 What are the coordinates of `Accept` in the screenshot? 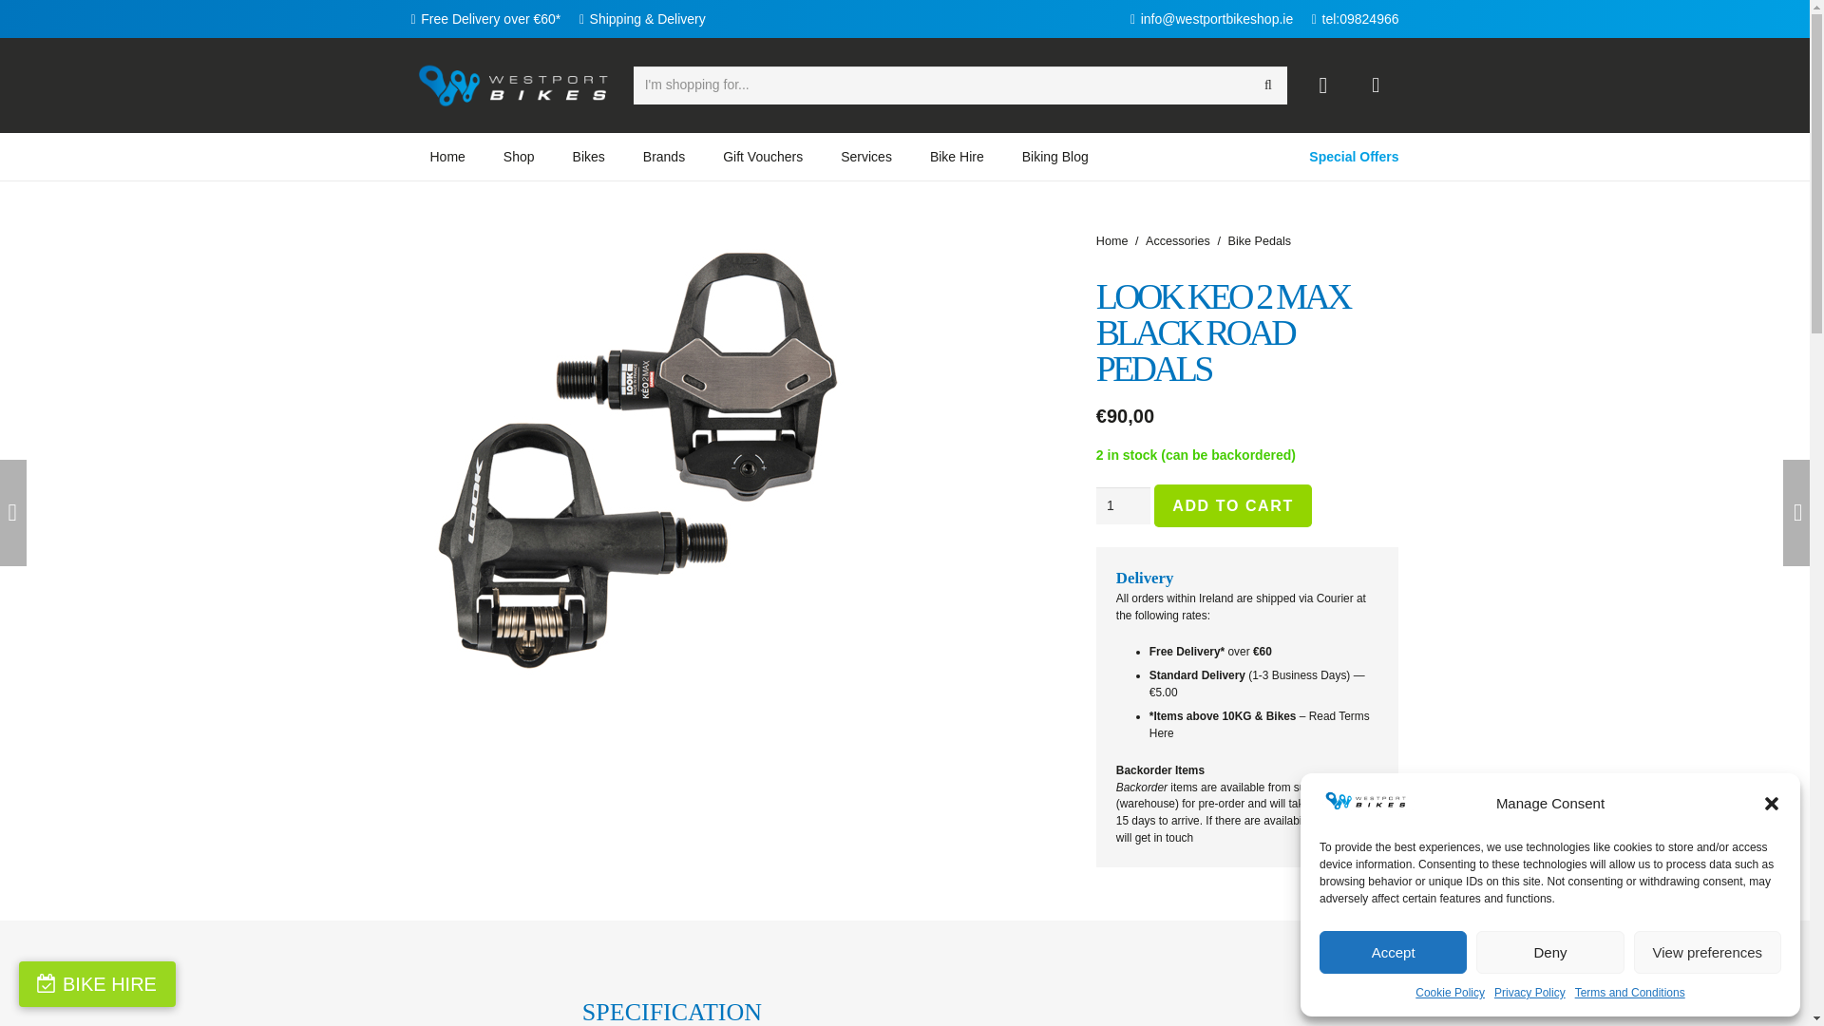 It's located at (1393, 952).